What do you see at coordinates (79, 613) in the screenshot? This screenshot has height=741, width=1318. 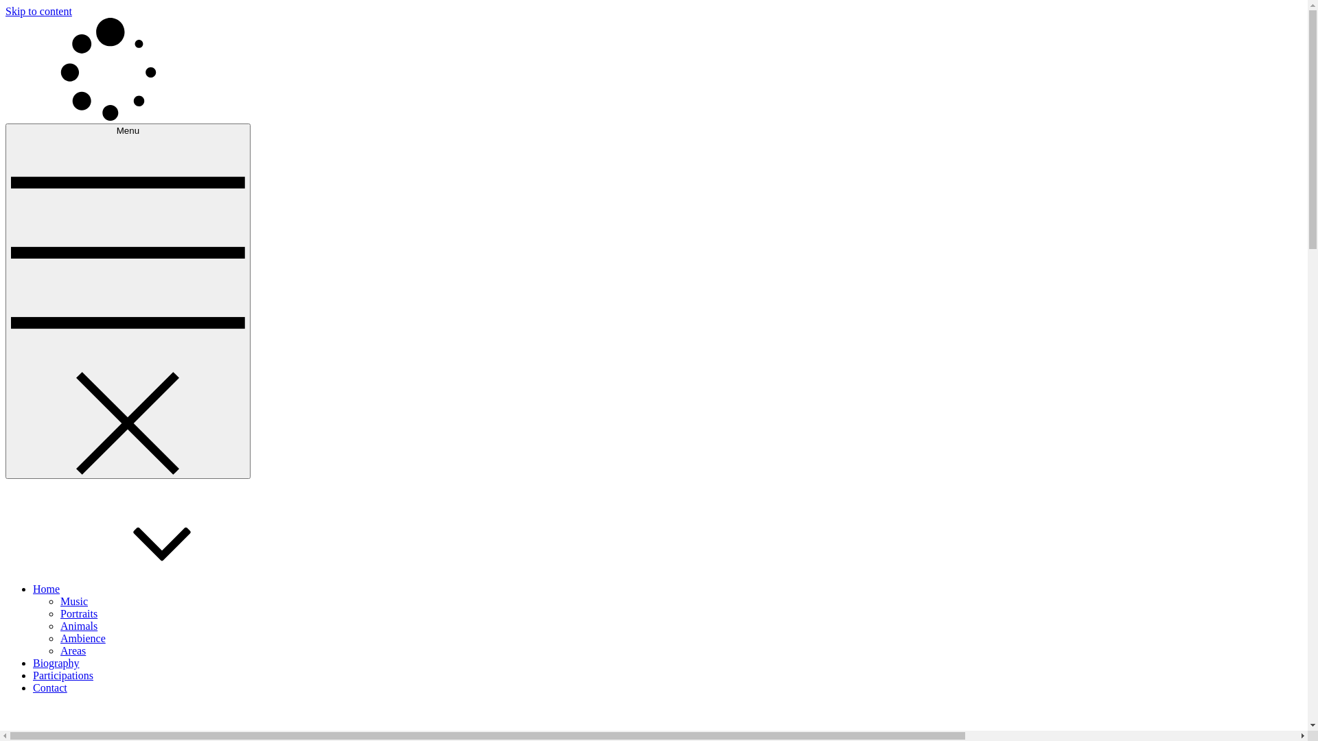 I see `Portraits` at bounding box center [79, 613].